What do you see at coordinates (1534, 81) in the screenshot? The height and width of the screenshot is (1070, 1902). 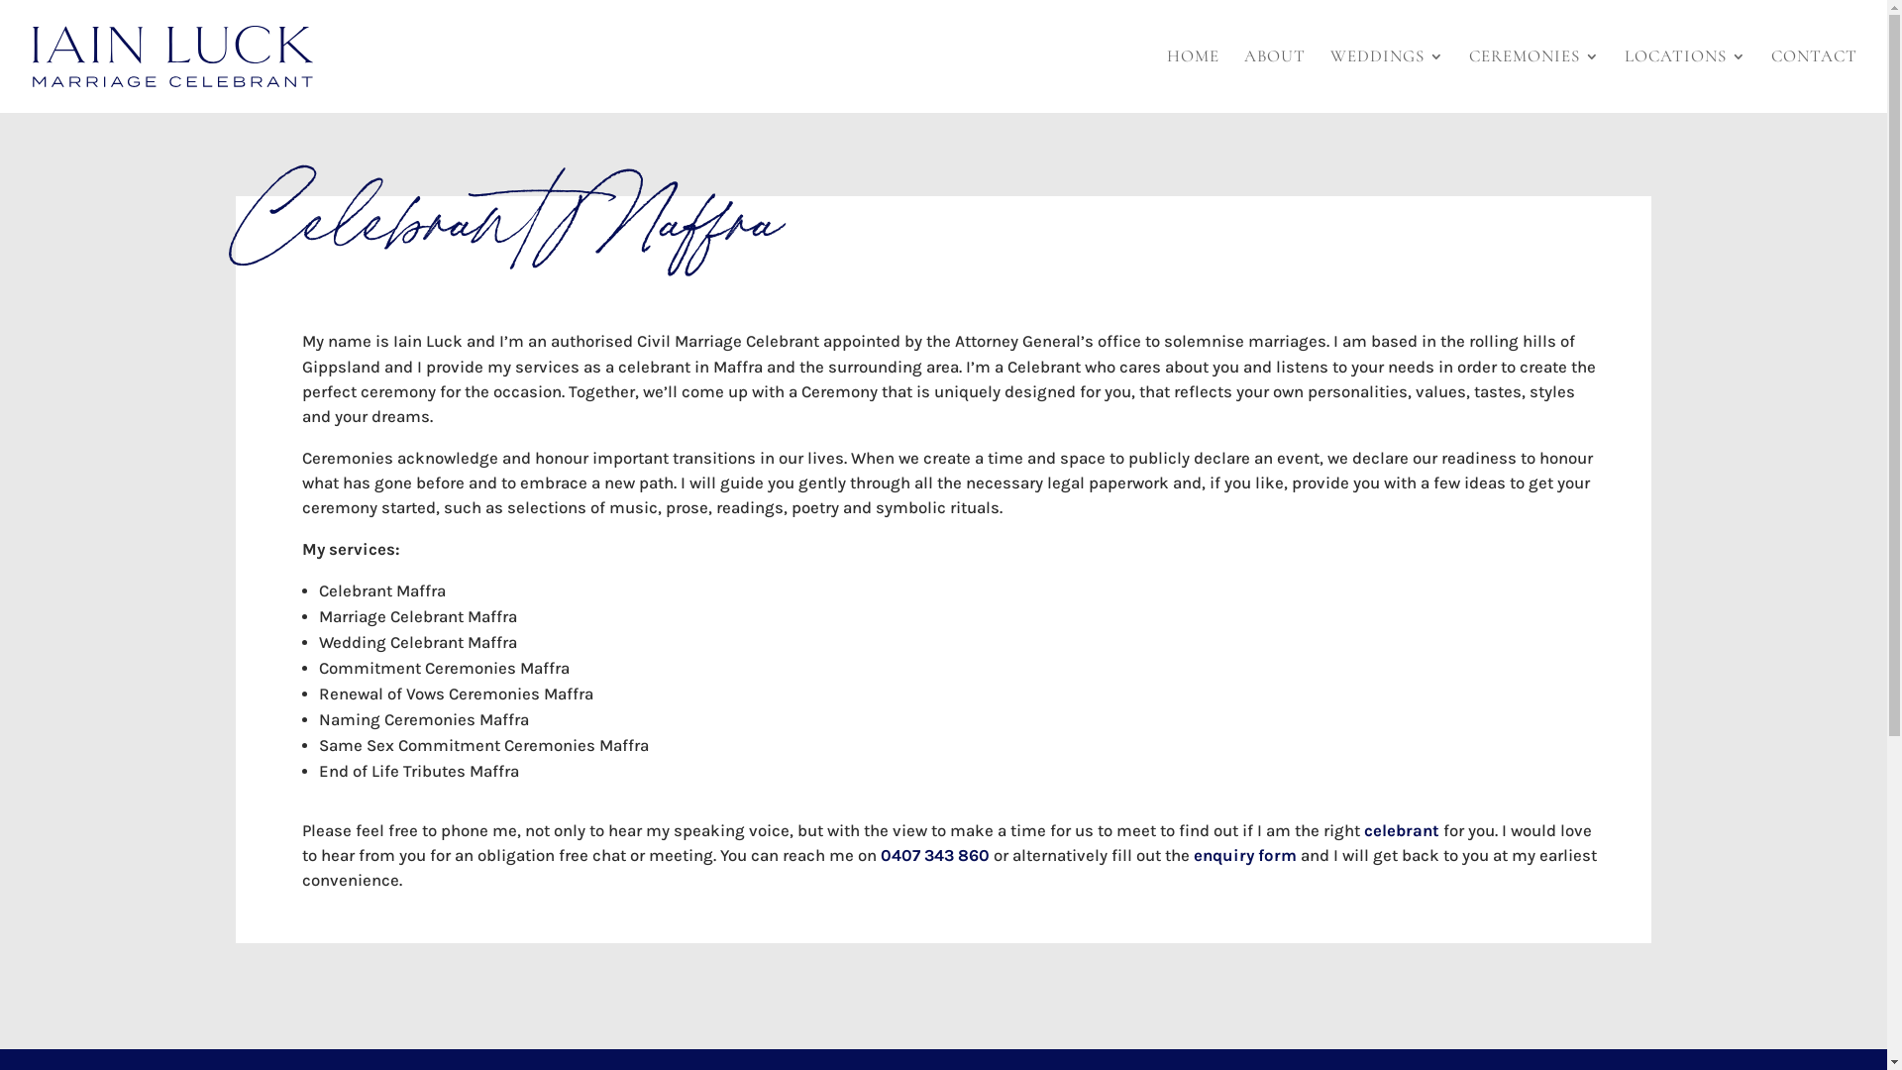 I see `CEREMONIES` at bounding box center [1534, 81].